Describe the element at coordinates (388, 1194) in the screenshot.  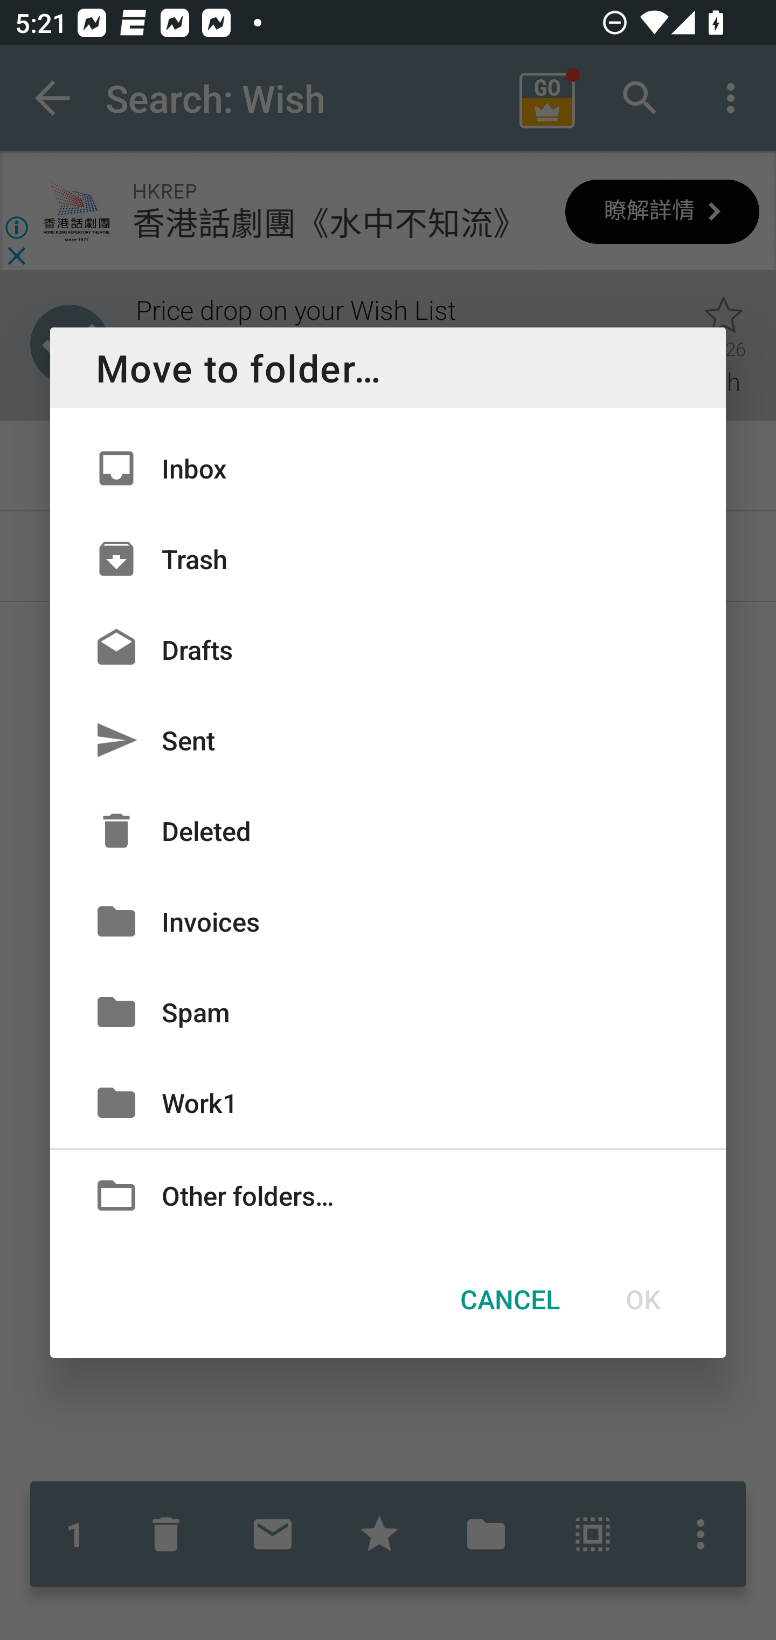
I see `Other folders…` at that location.